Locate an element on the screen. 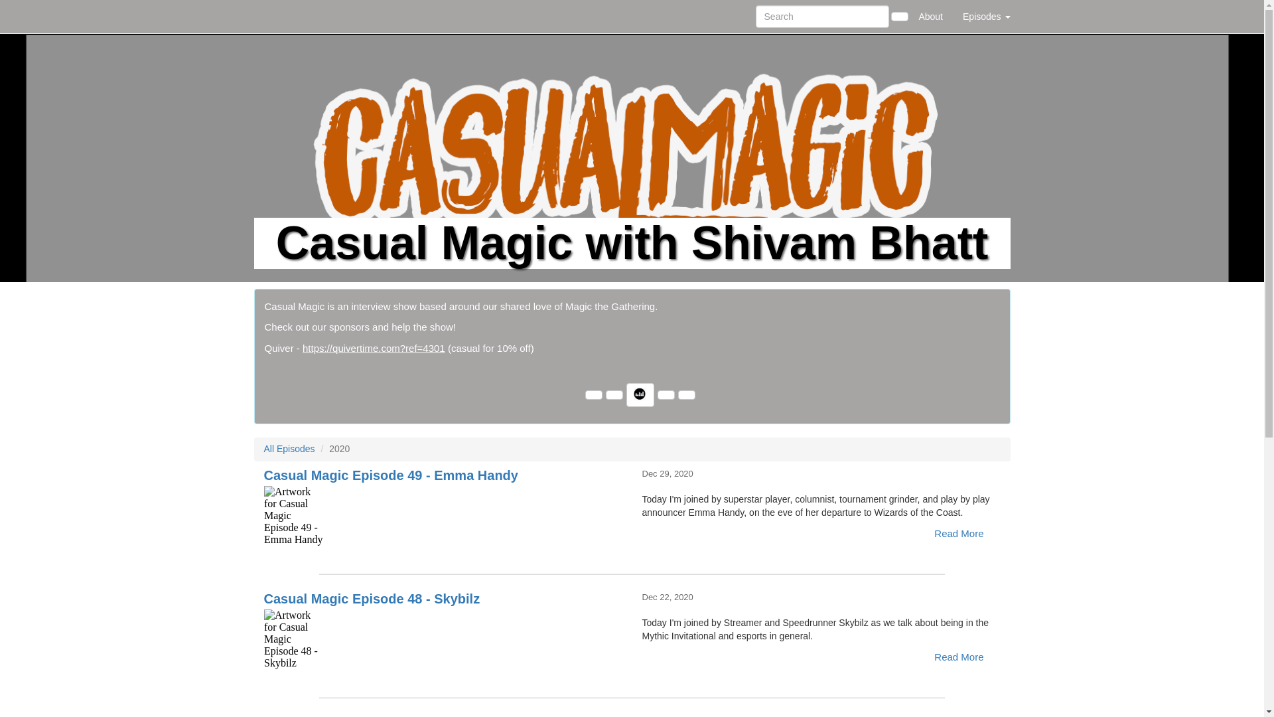 Image resolution: width=1274 pixels, height=717 pixels. Casual Magic Episode 48 - Skybilz is located at coordinates (443, 639).